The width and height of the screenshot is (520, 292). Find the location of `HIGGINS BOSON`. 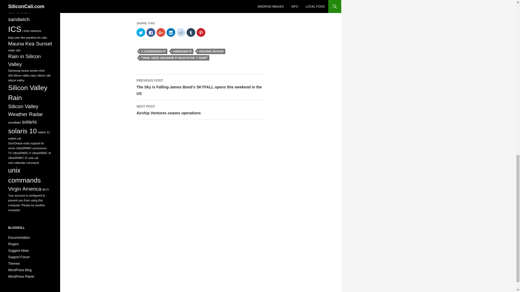

HIGGINS BOSON is located at coordinates (211, 51).